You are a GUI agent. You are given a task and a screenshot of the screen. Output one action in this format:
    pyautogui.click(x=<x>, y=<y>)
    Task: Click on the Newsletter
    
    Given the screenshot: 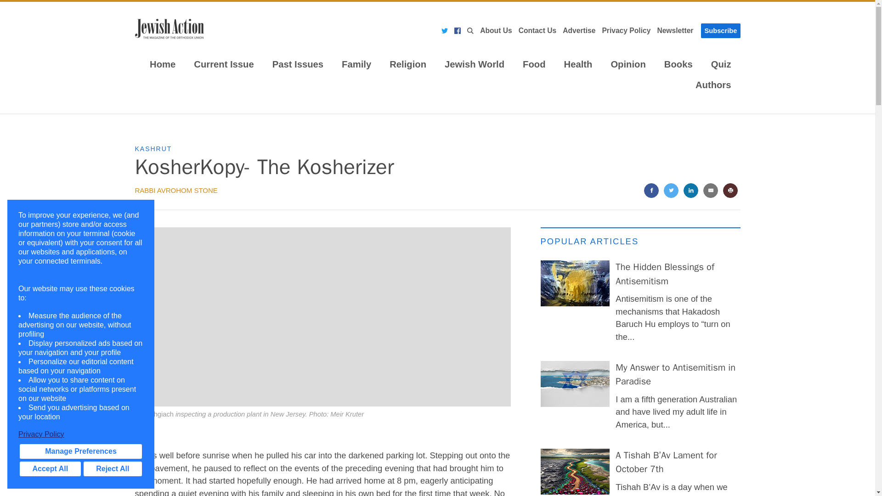 What is the action you would take?
    pyautogui.click(x=675, y=30)
    